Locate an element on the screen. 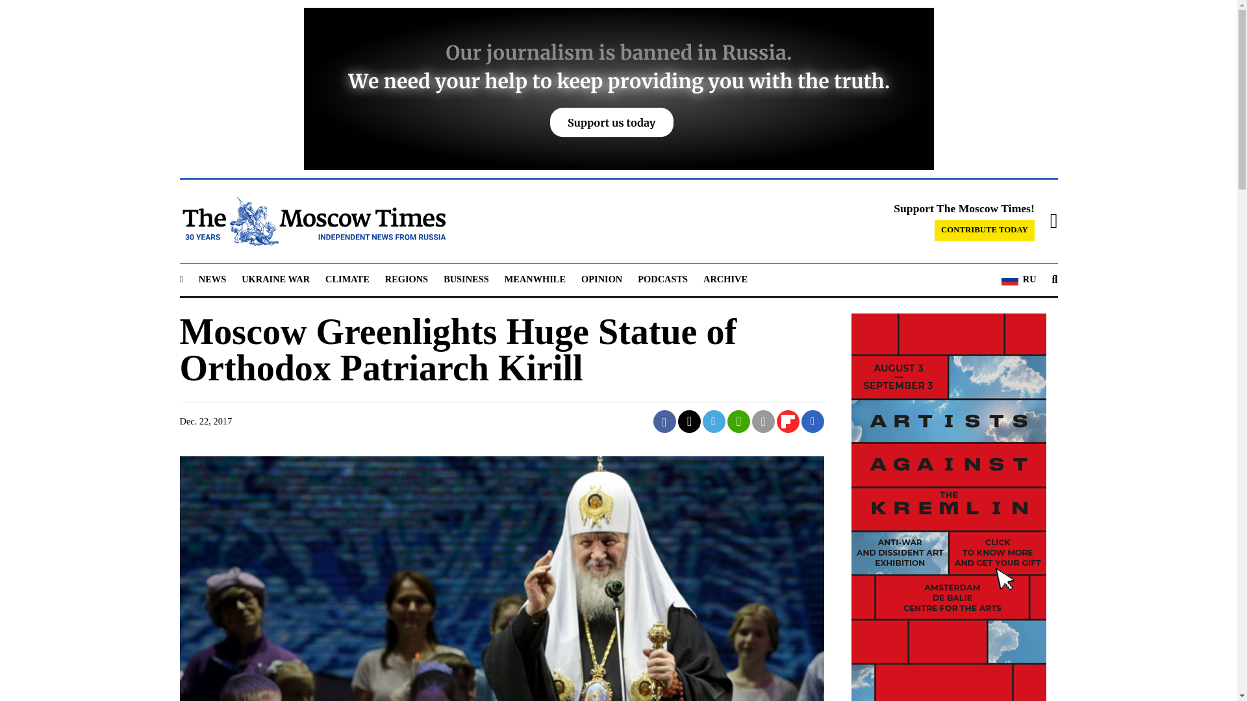  Share on Telegram is located at coordinates (714, 421).